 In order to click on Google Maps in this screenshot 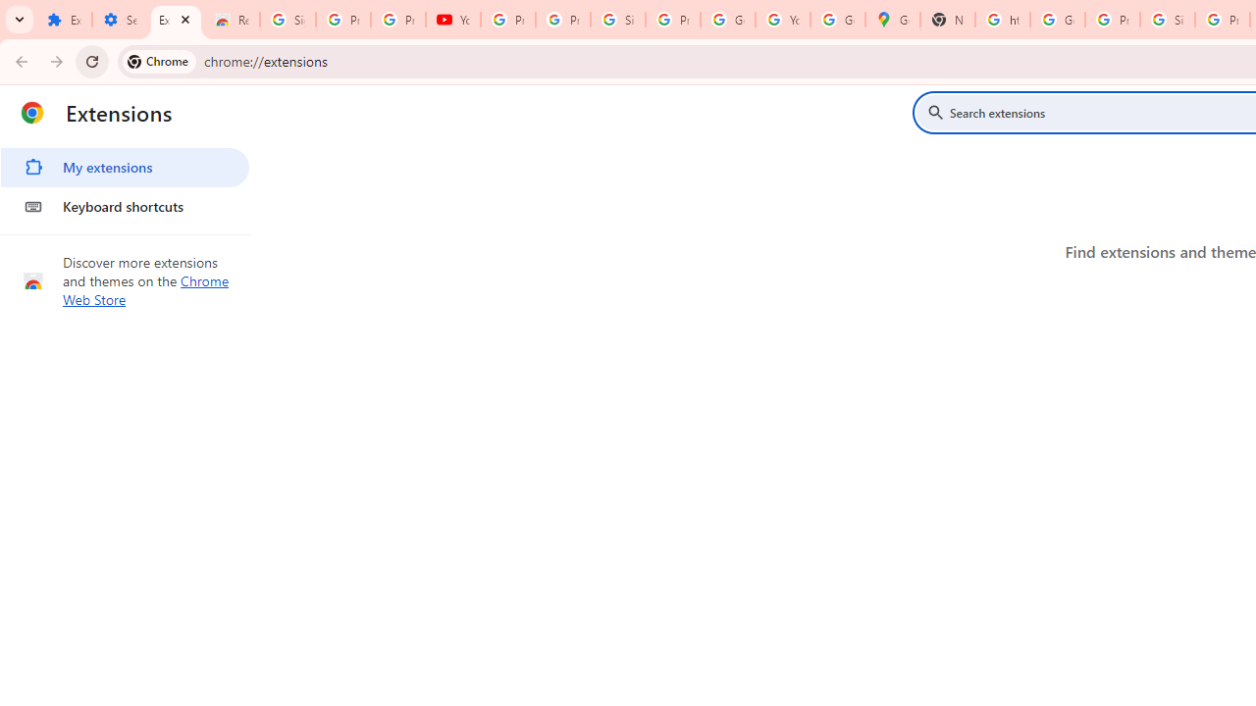, I will do `click(893, 20)`.